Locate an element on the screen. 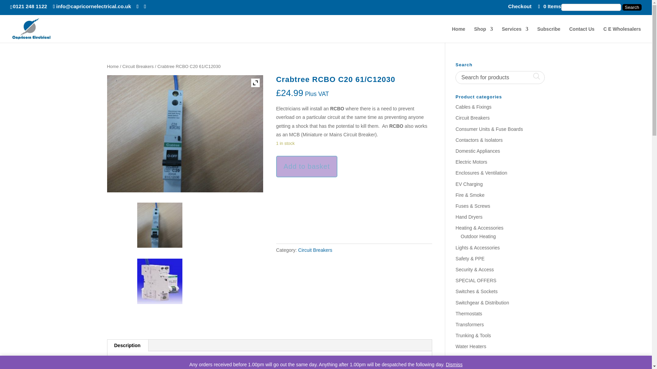 This screenshot has width=657, height=369. Subscribe is located at coordinates (549, 35).